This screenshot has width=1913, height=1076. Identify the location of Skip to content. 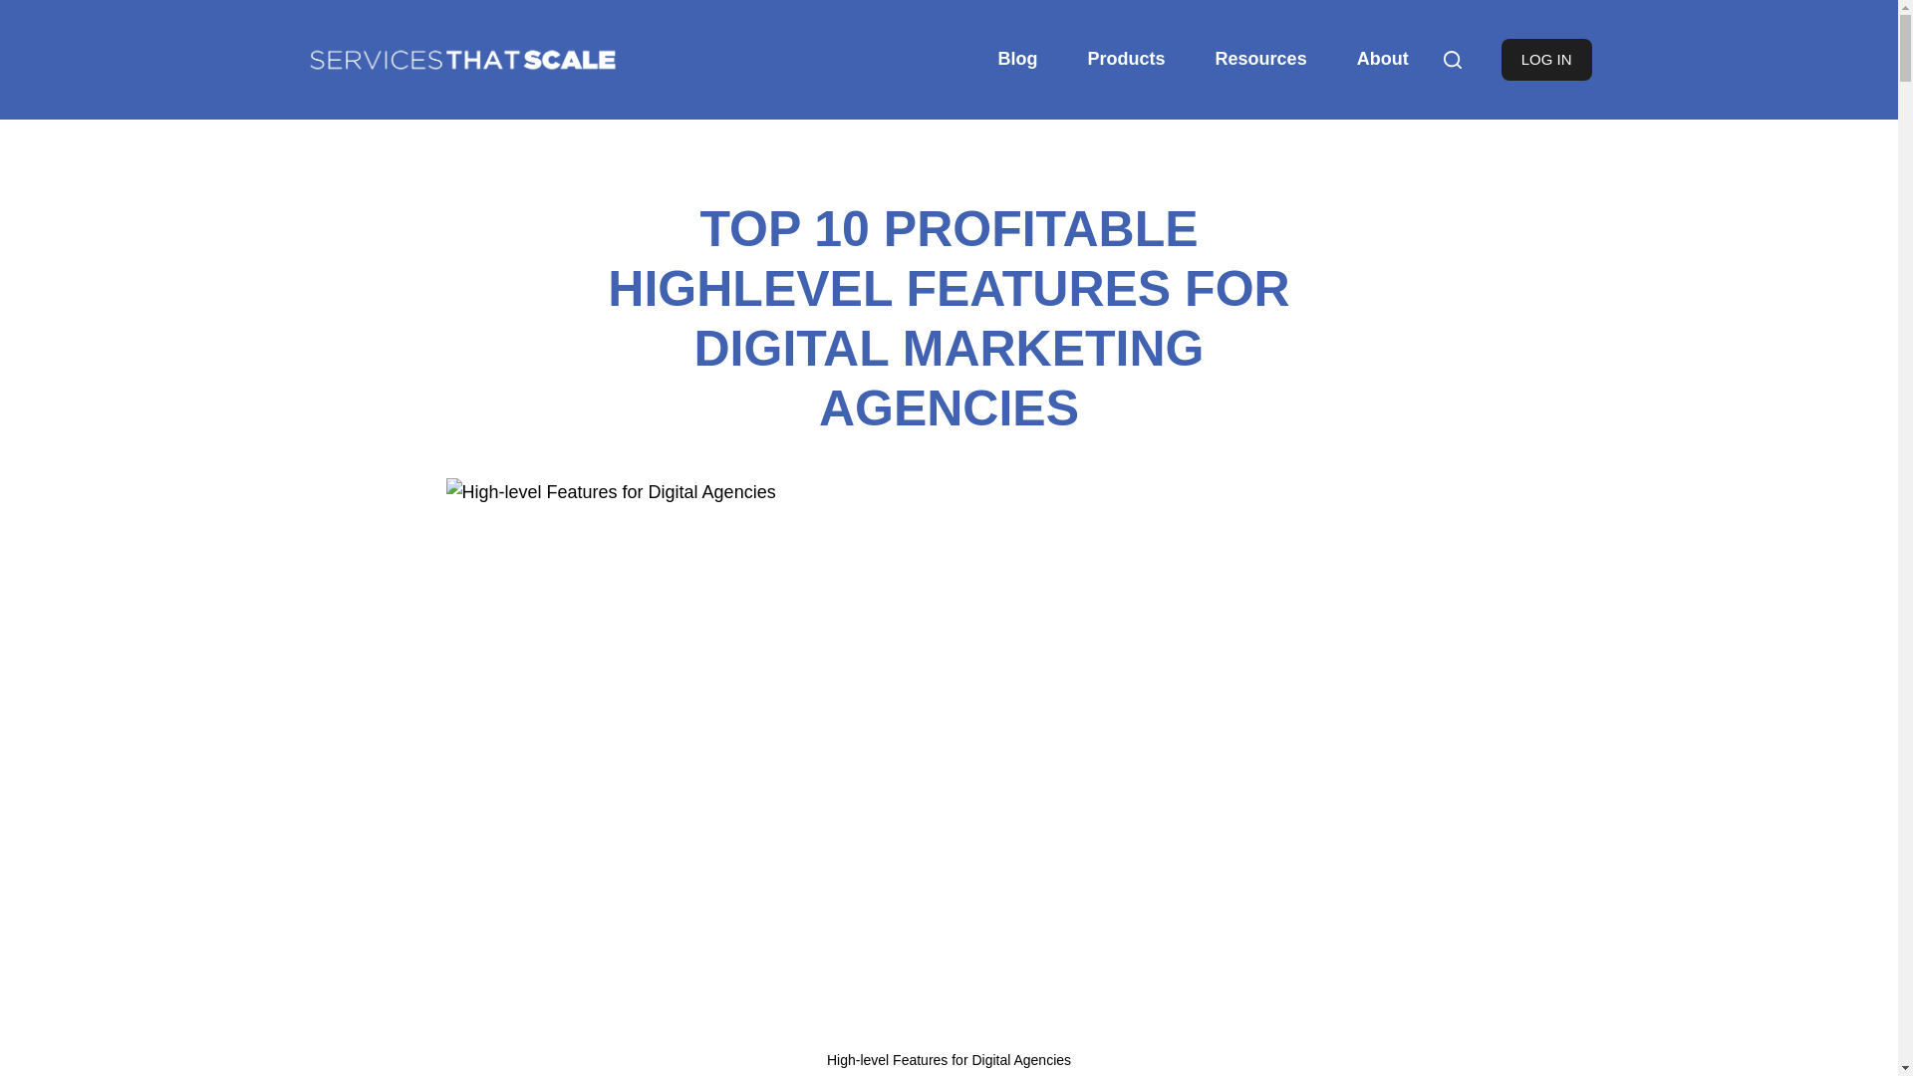
(20, 10).